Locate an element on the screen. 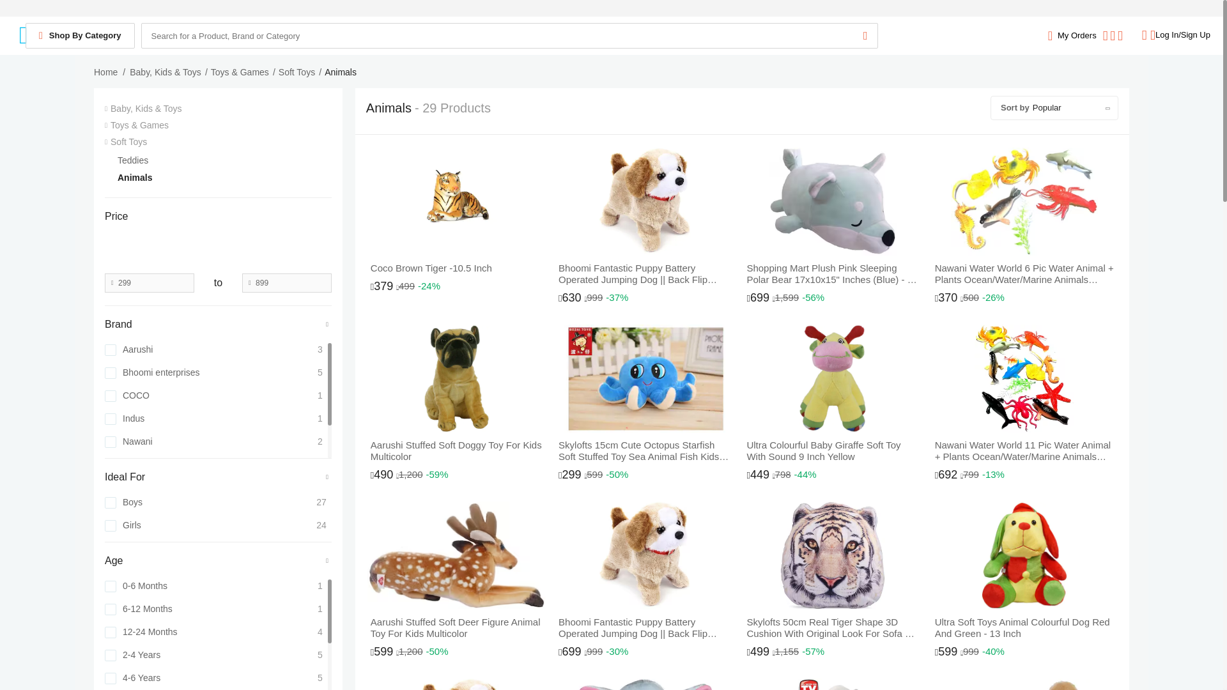 The width and height of the screenshot is (1227, 690). Animals is located at coordinates (341, 72).